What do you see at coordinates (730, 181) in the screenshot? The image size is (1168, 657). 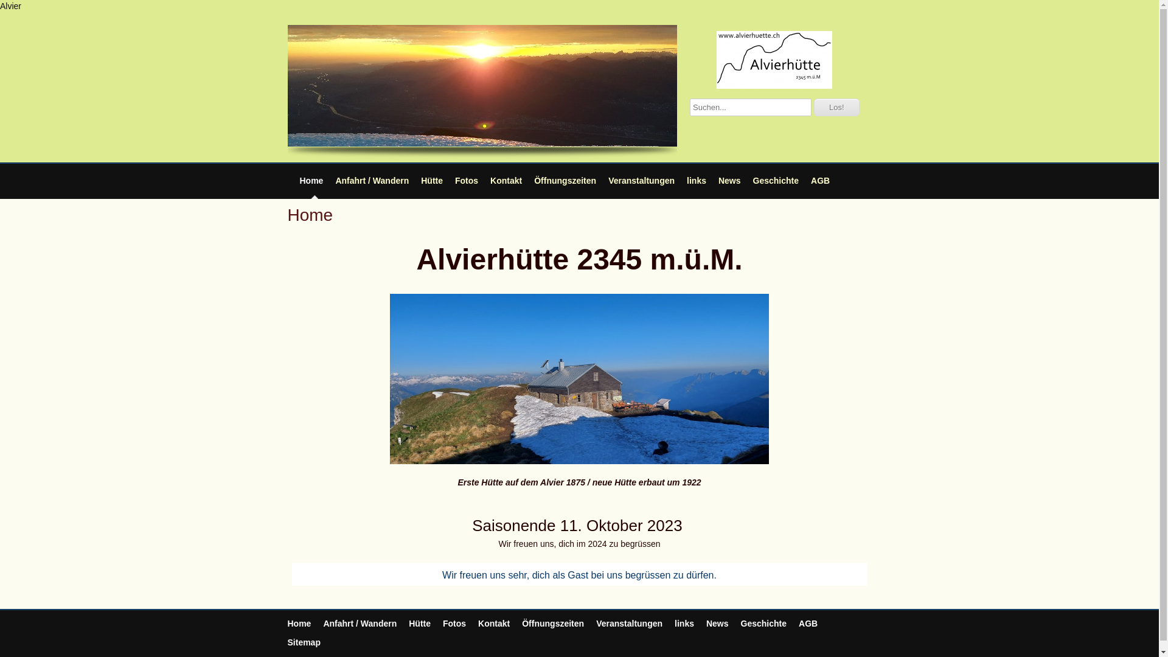 I see `News` at bounding box center [730, 181].